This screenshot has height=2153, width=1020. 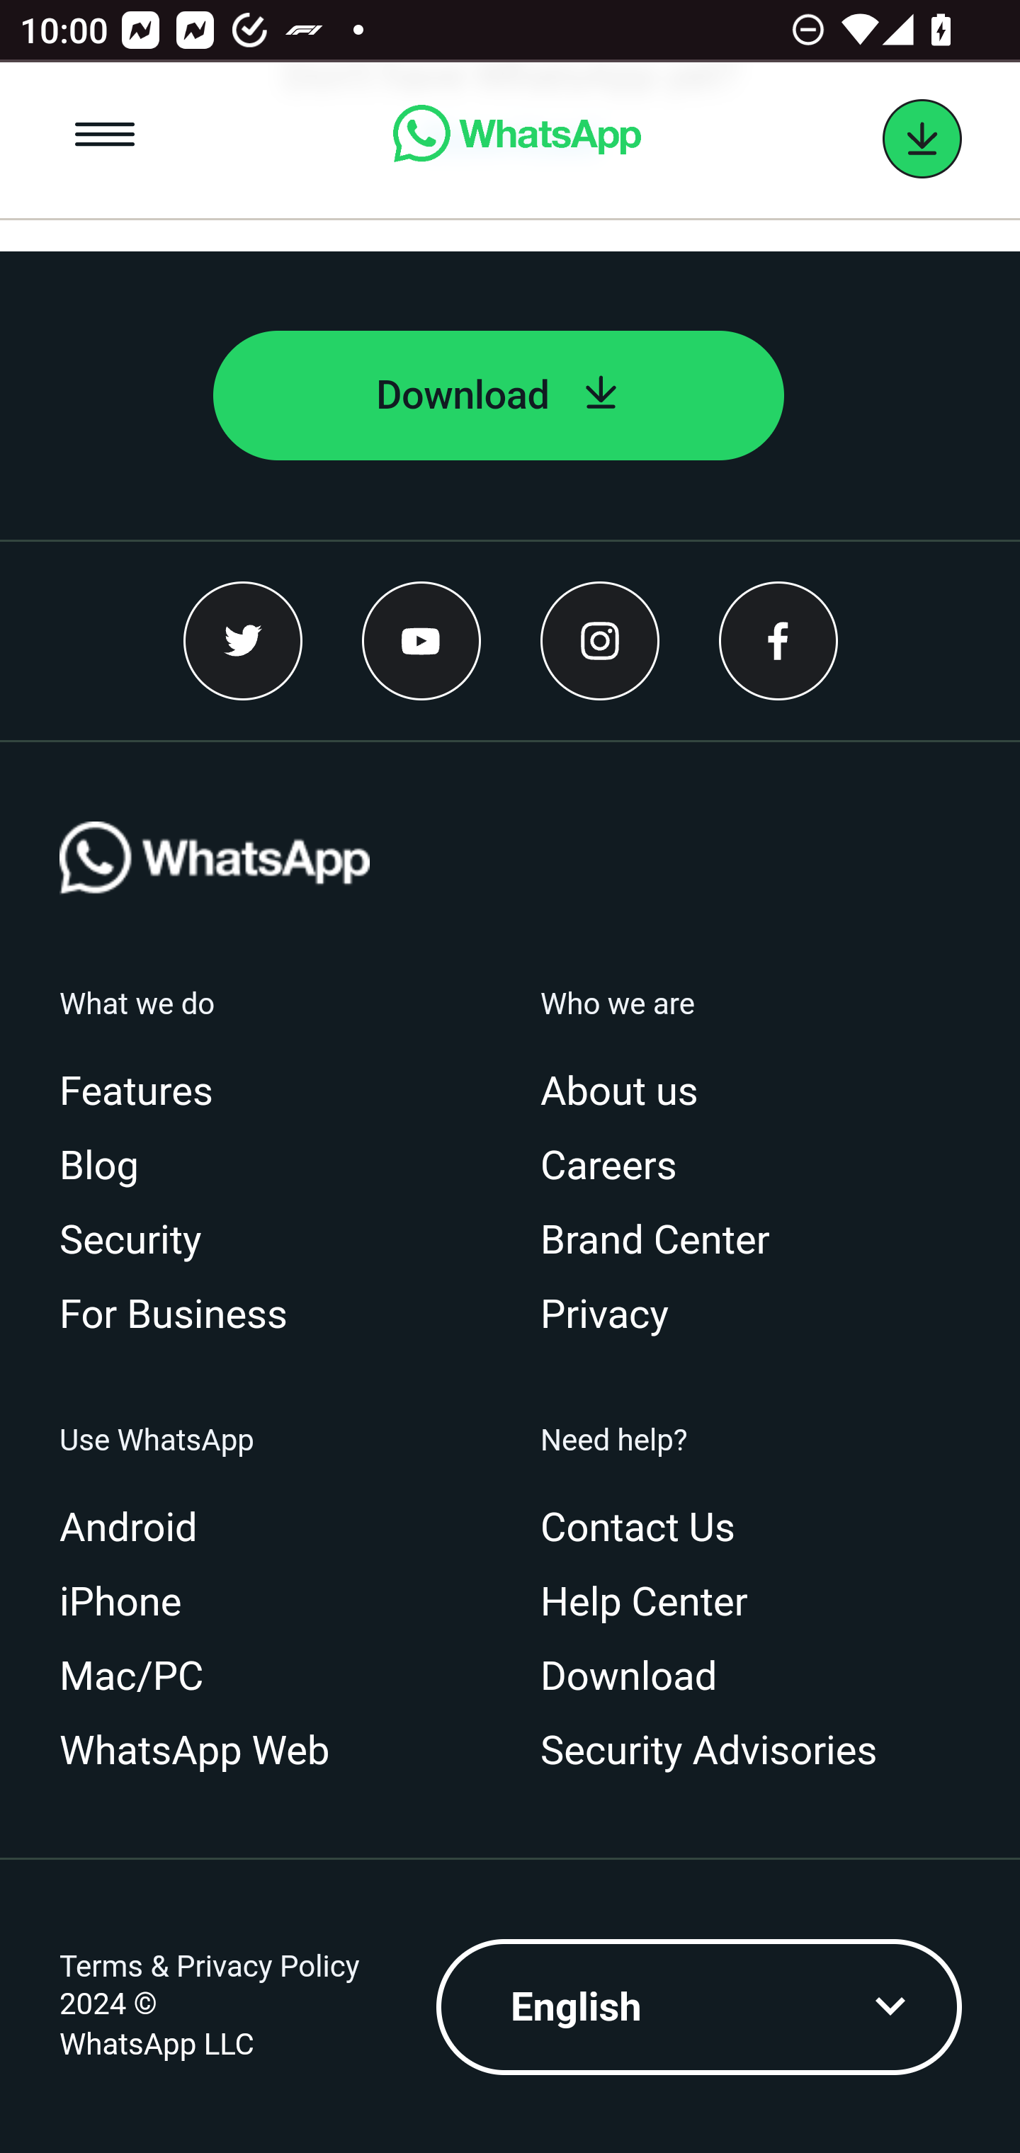 What do you see at coordinates (700, 2010) in the screenshot?
I see `English` at bounding box center [700, 2010].